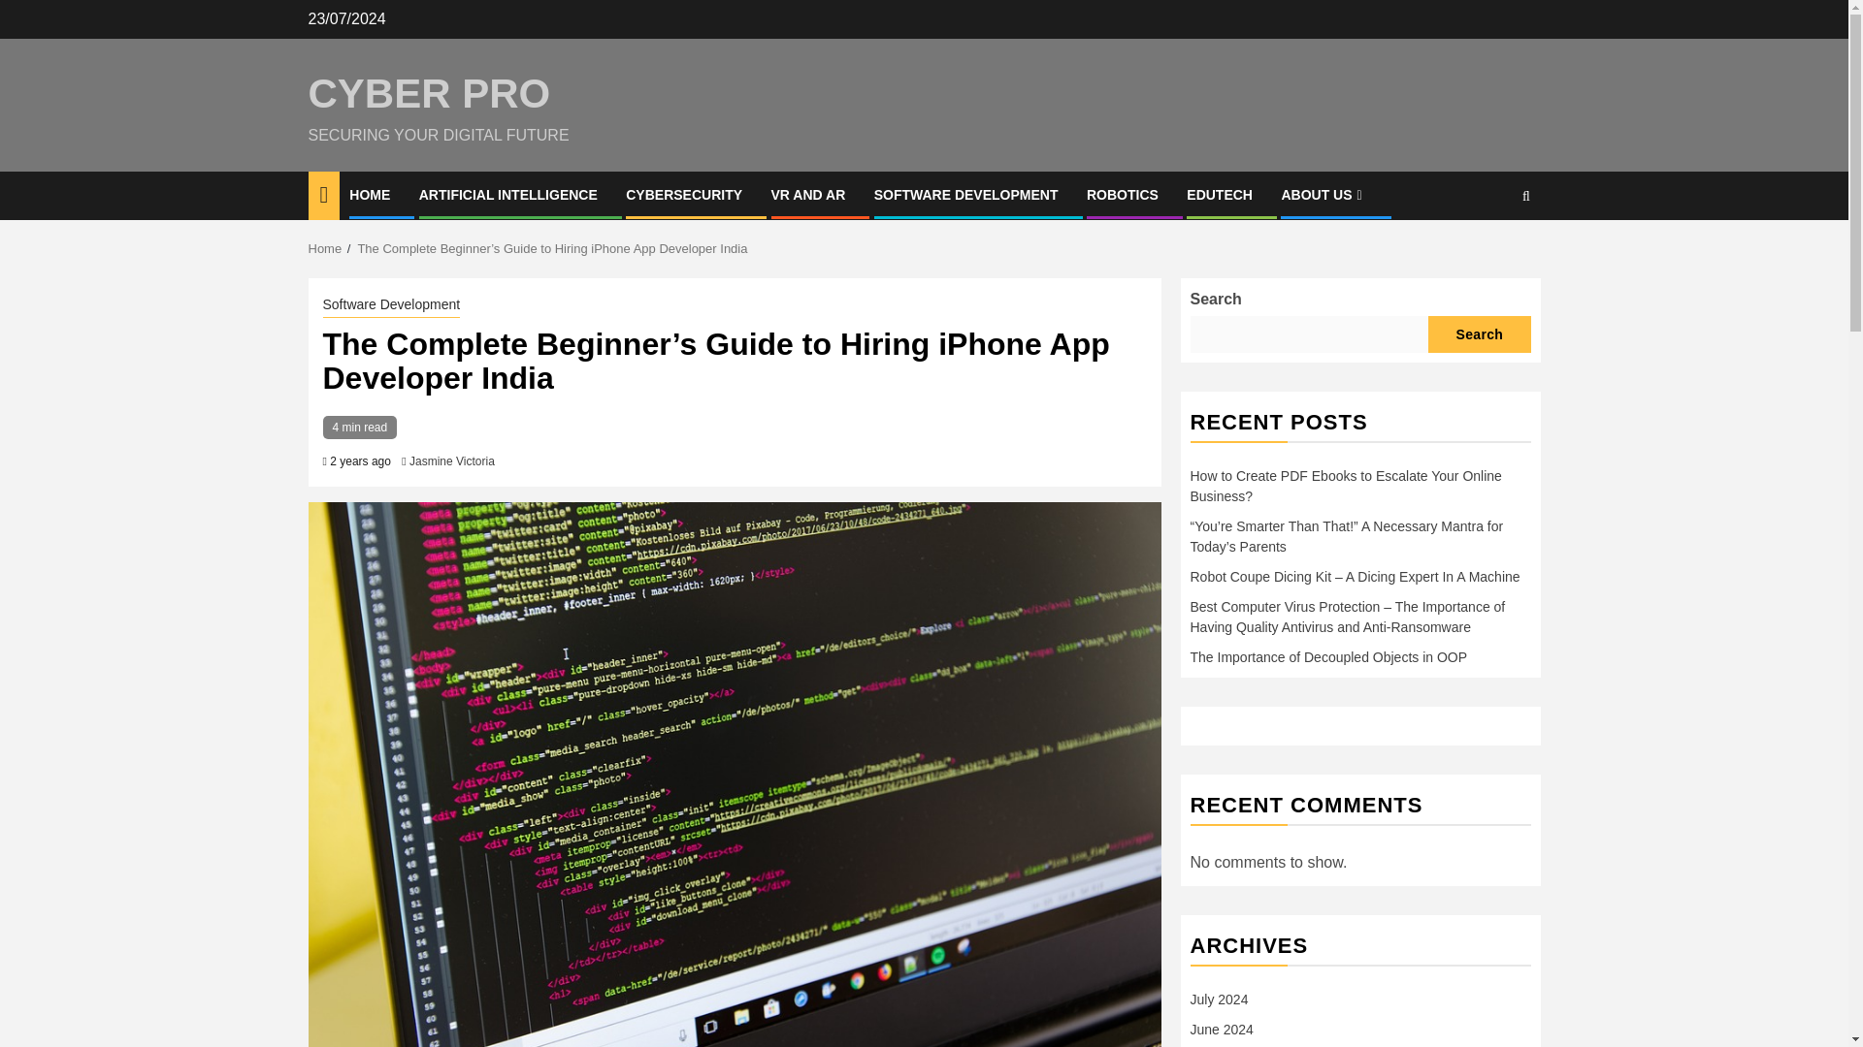 The width and height of the screenshot is (1863, 1047). Describe the element at coordinates (1219, 195) in the screenshot. I see `EDUTECH` at that location.